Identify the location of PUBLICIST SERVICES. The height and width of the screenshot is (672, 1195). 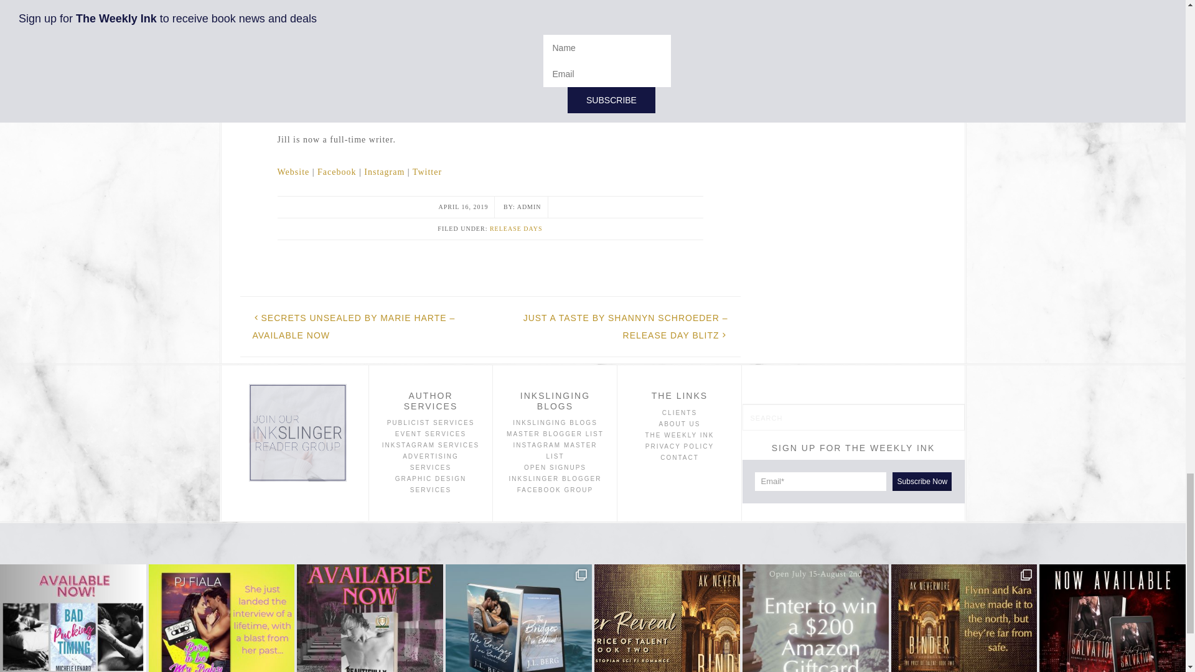
(431, 422).